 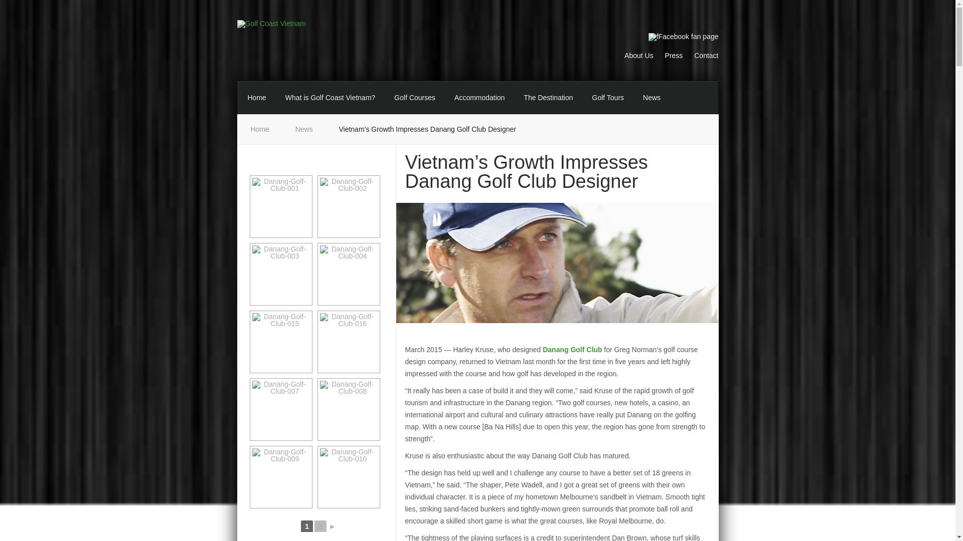 What do you see at coordinates (257, 97) in the screenshot?
I see `Home` at bounding box center [257, 97].